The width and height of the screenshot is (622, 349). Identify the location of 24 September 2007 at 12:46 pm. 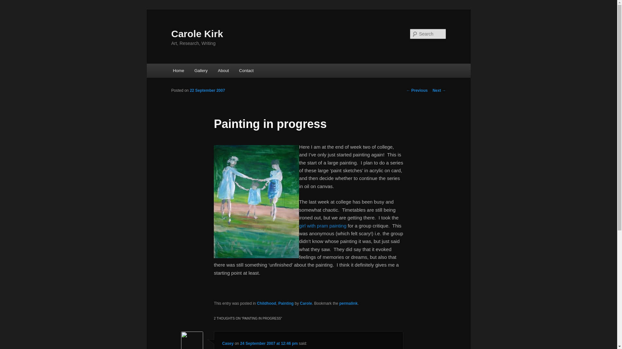
(269, 344).